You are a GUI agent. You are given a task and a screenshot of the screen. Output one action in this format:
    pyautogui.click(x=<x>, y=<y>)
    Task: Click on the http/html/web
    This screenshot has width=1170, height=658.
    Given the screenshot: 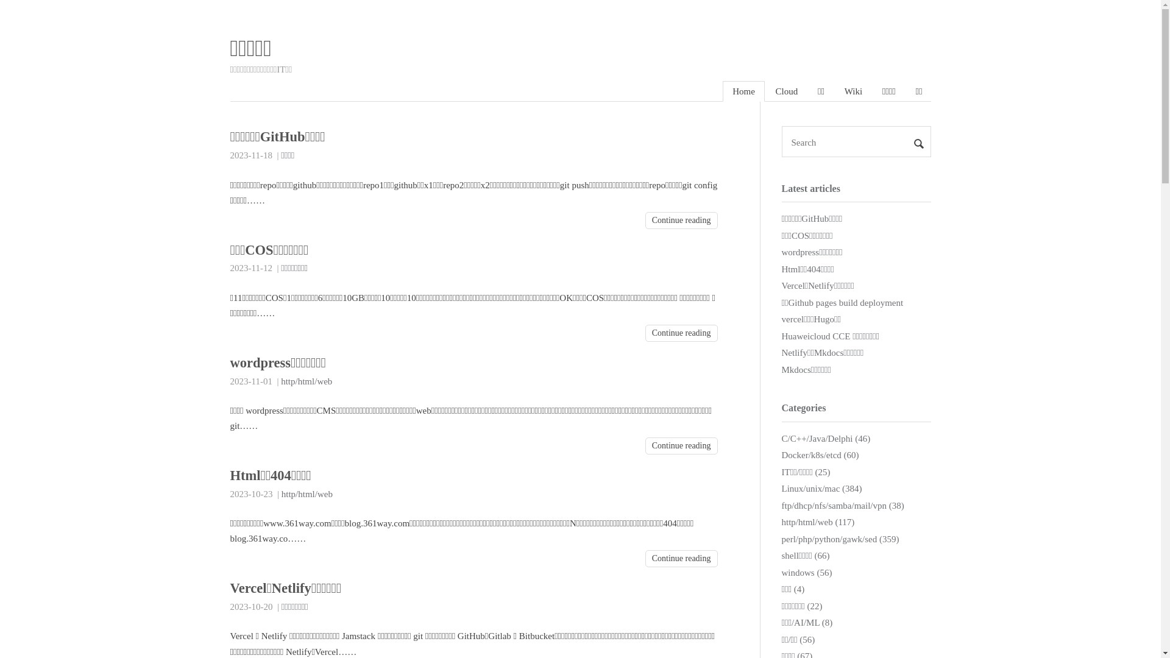 What is the action you would take?
    pyautogui.click(x=307, y=494)
    